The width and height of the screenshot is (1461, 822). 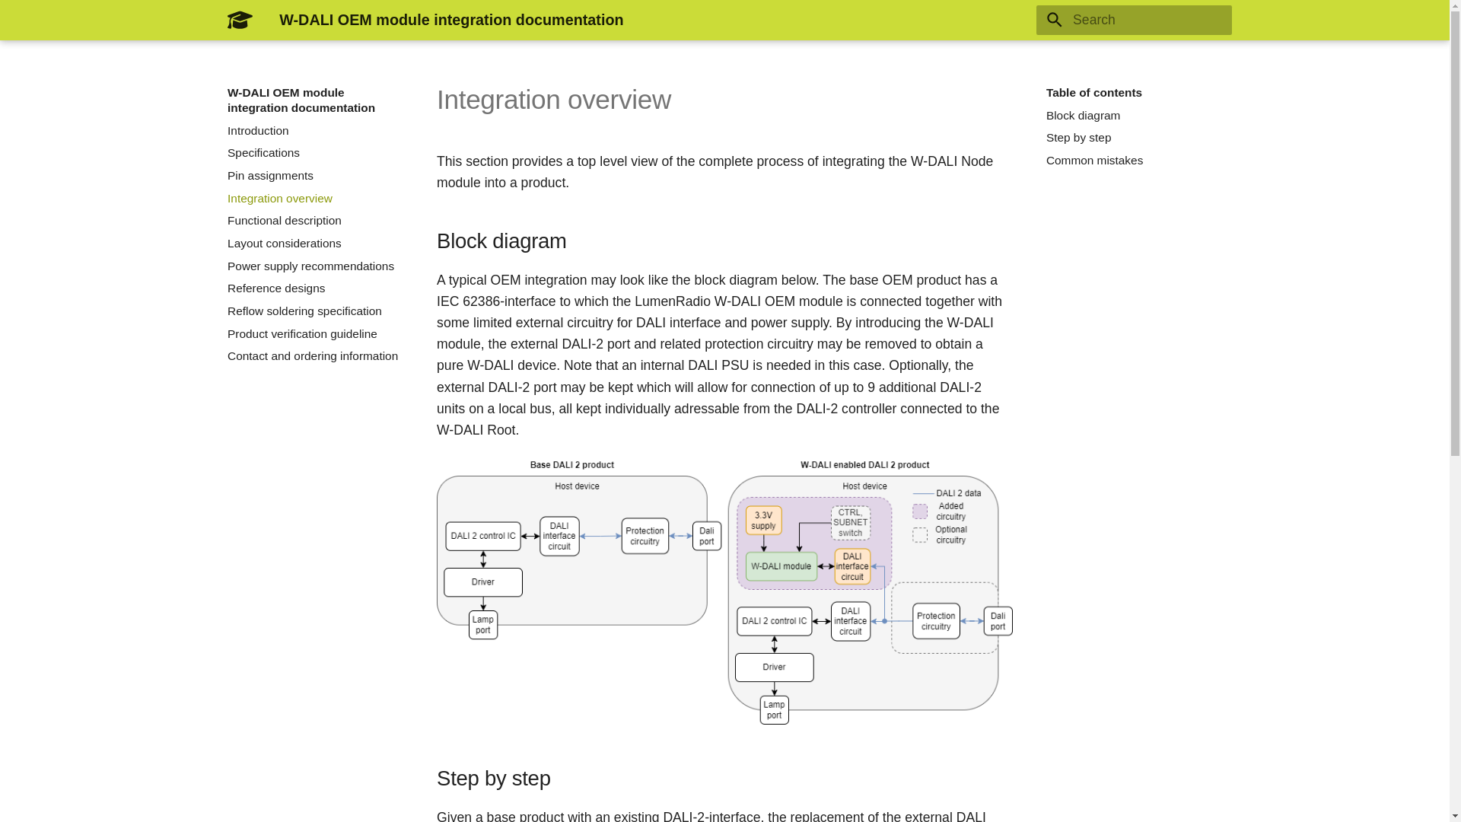 I want to click on Specifications, so click(x=314, y=152).